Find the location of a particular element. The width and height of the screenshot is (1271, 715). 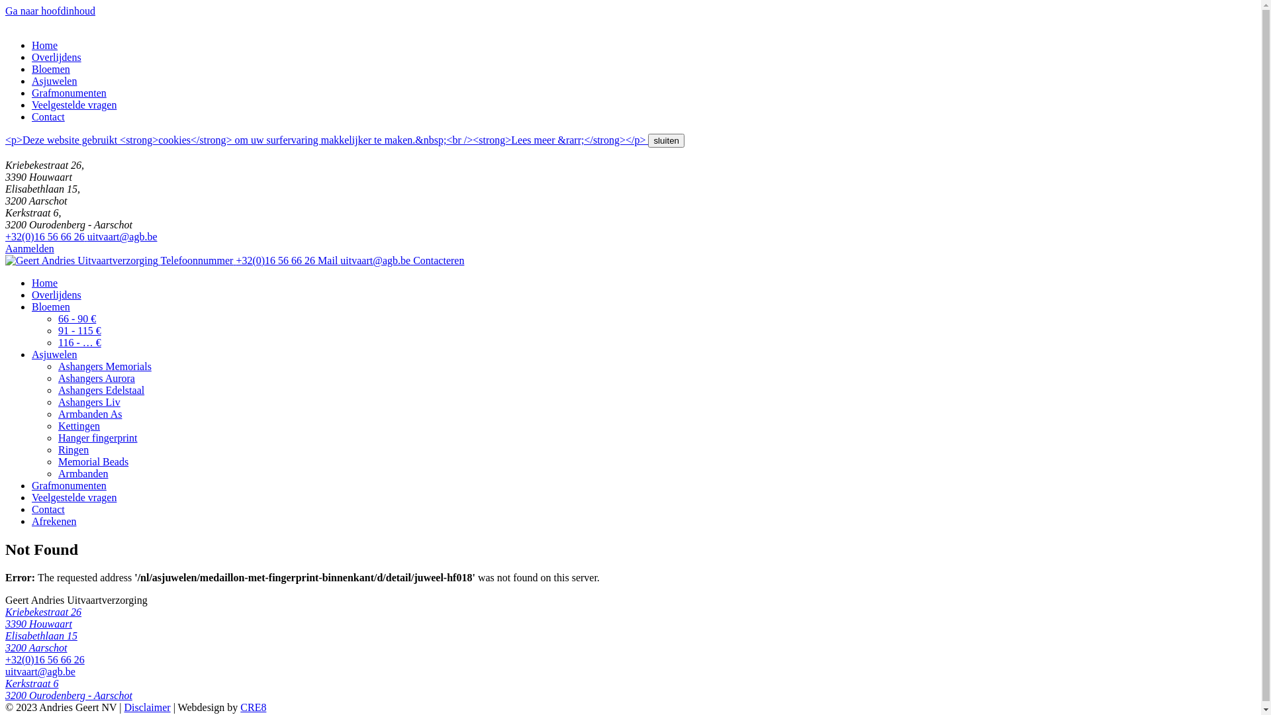

Contact is located at coordinates (48, 117).